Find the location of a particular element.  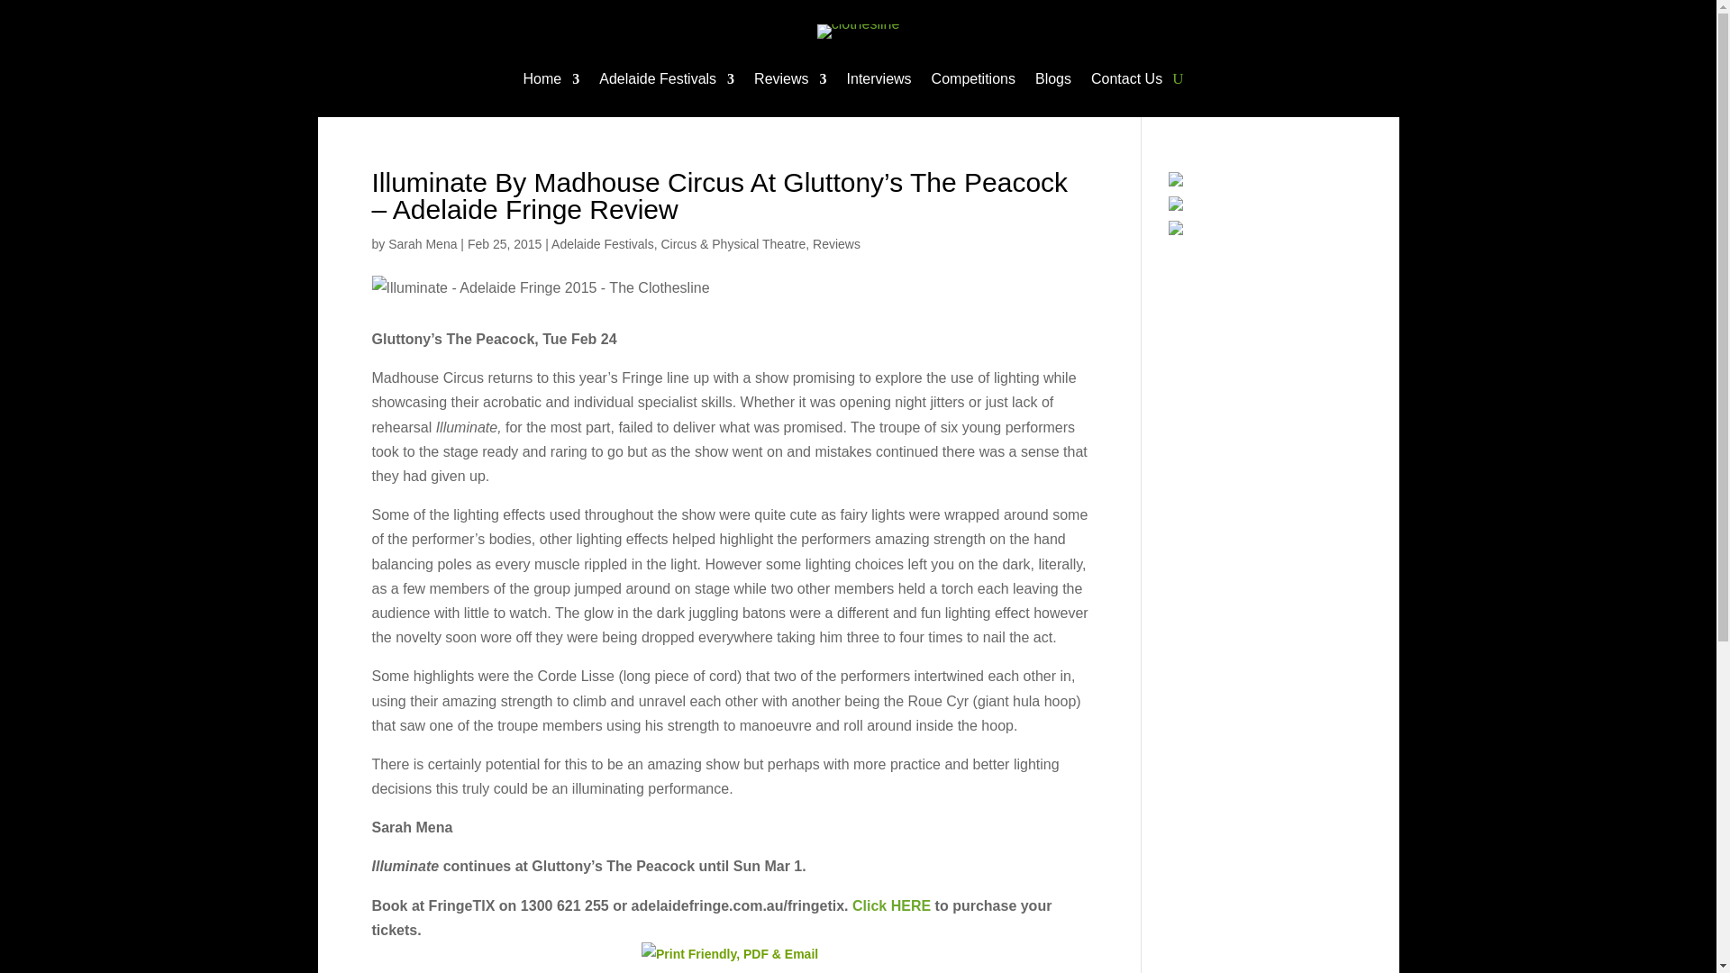

Contact Us is located at coordinates (1126, 83).